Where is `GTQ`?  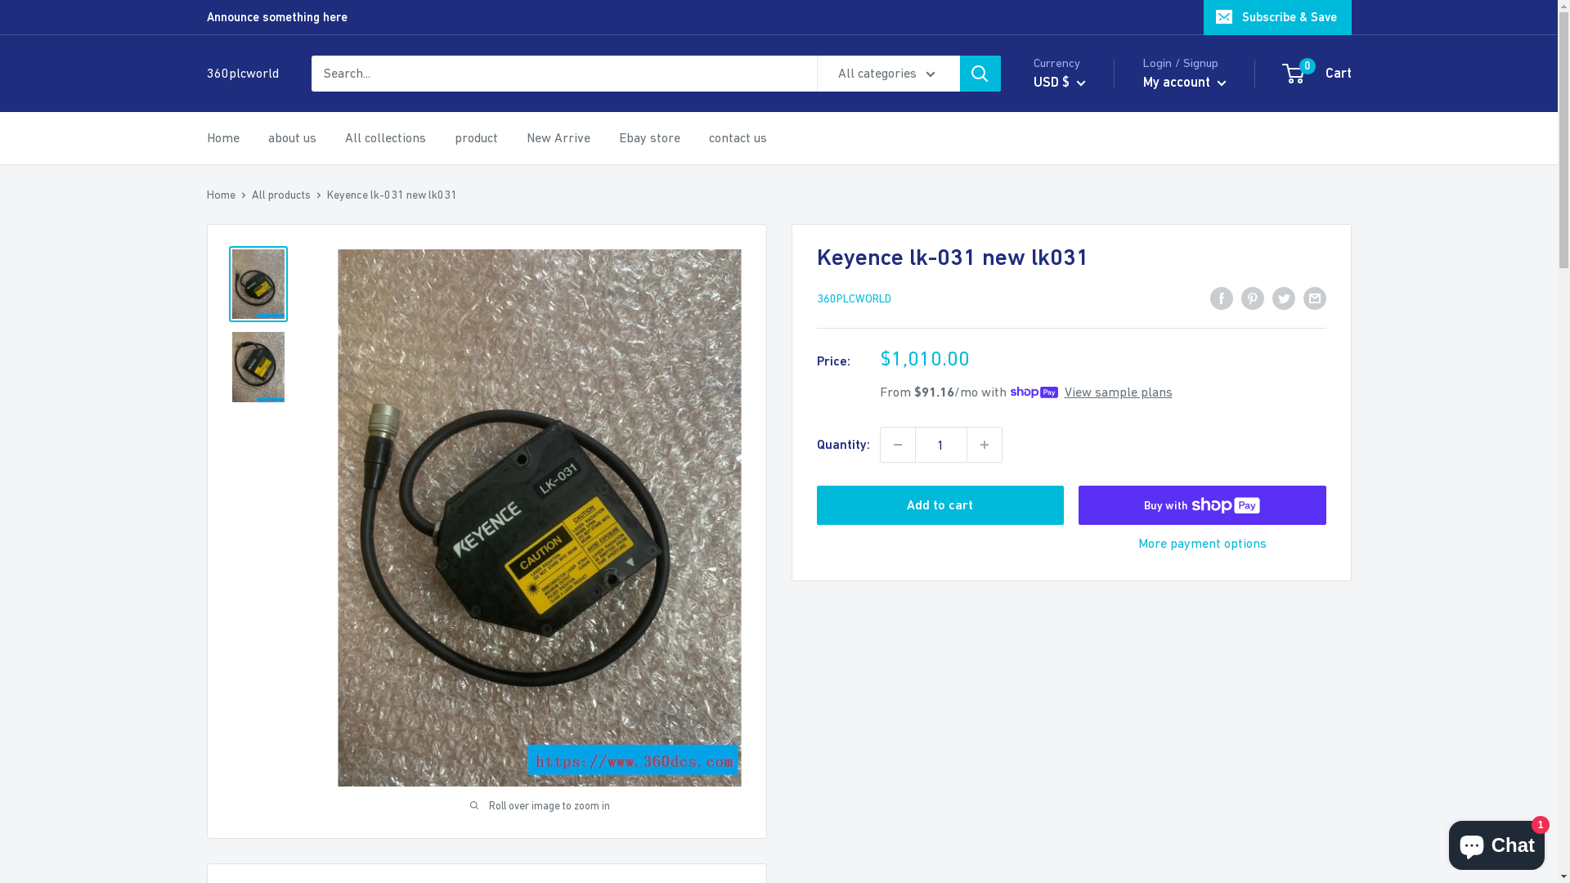
GTQ is located at coordinates (249, 342).